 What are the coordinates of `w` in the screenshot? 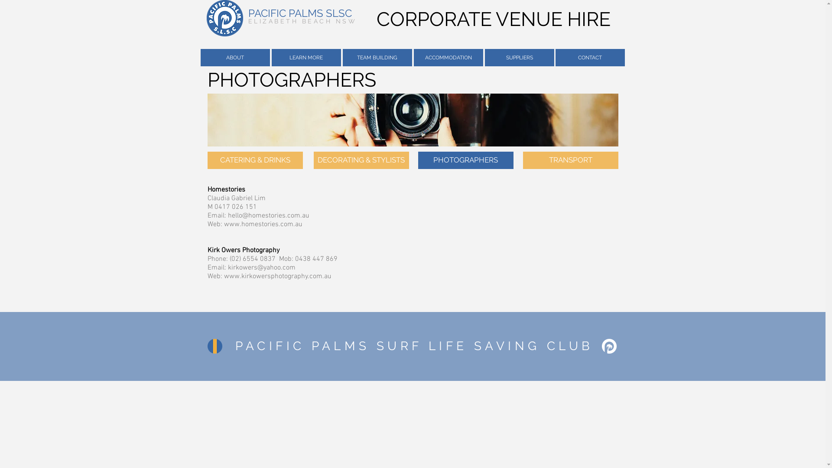 It's located at (226, 224).